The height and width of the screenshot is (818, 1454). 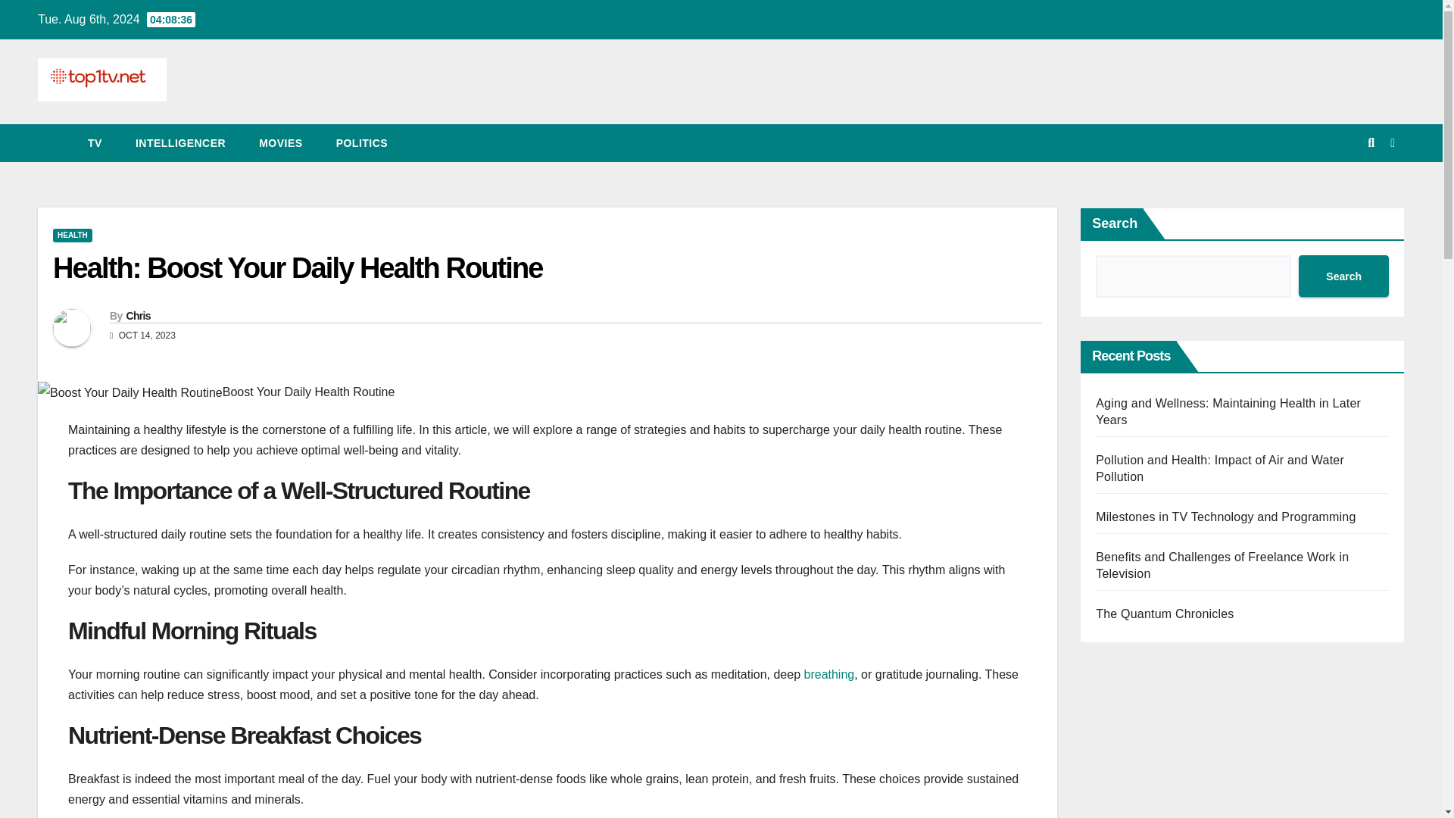 What do you see at coordinates (180, 142) in the screenshot?
I see `INTELLIGENCER` at bounding box center [180, 142].